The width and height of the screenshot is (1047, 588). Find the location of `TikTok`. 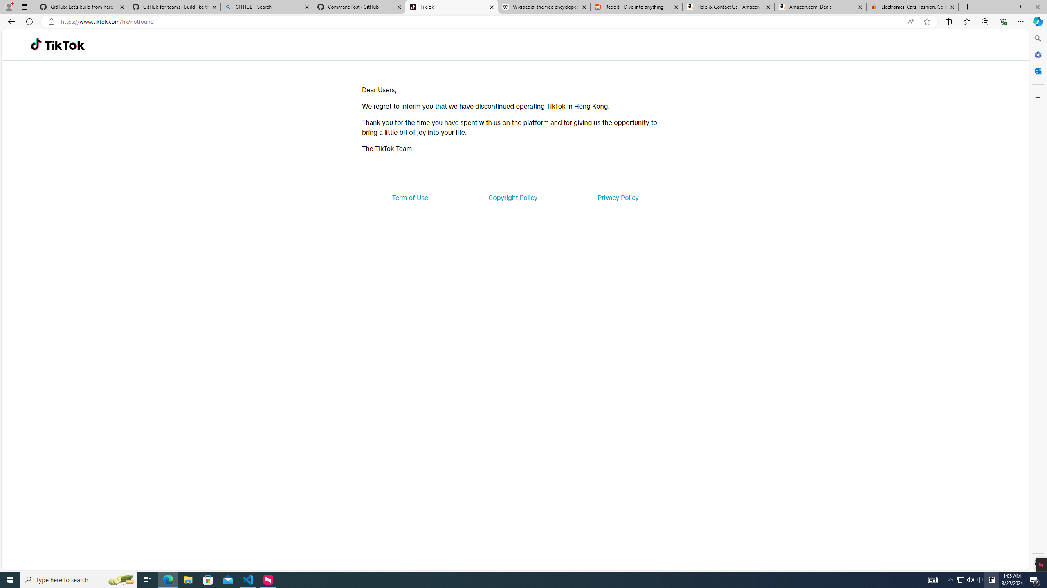

TikTok is located at coordinates (65, 45).